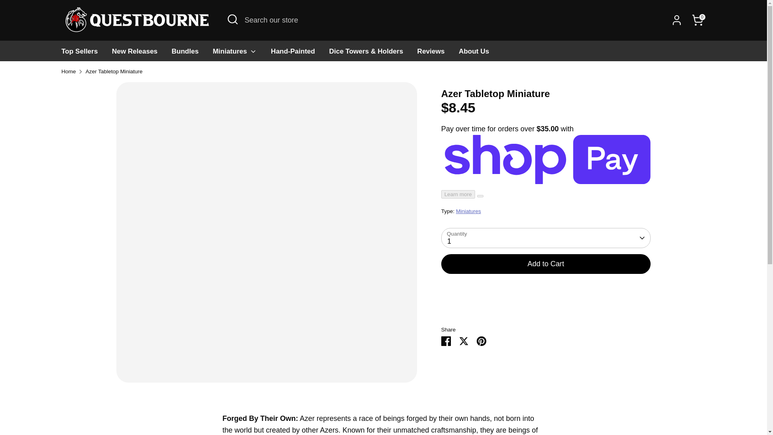  I want to click on Meta Pay, so click(600, 408).